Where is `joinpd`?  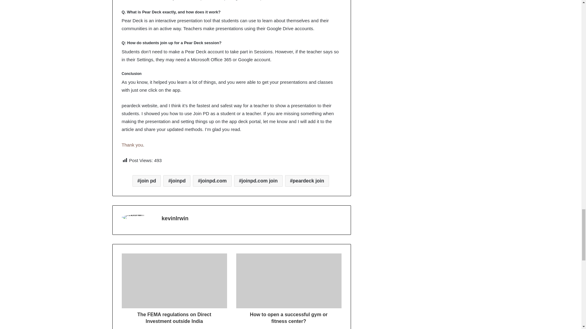
joinpd is located at coordinates (177, 181).